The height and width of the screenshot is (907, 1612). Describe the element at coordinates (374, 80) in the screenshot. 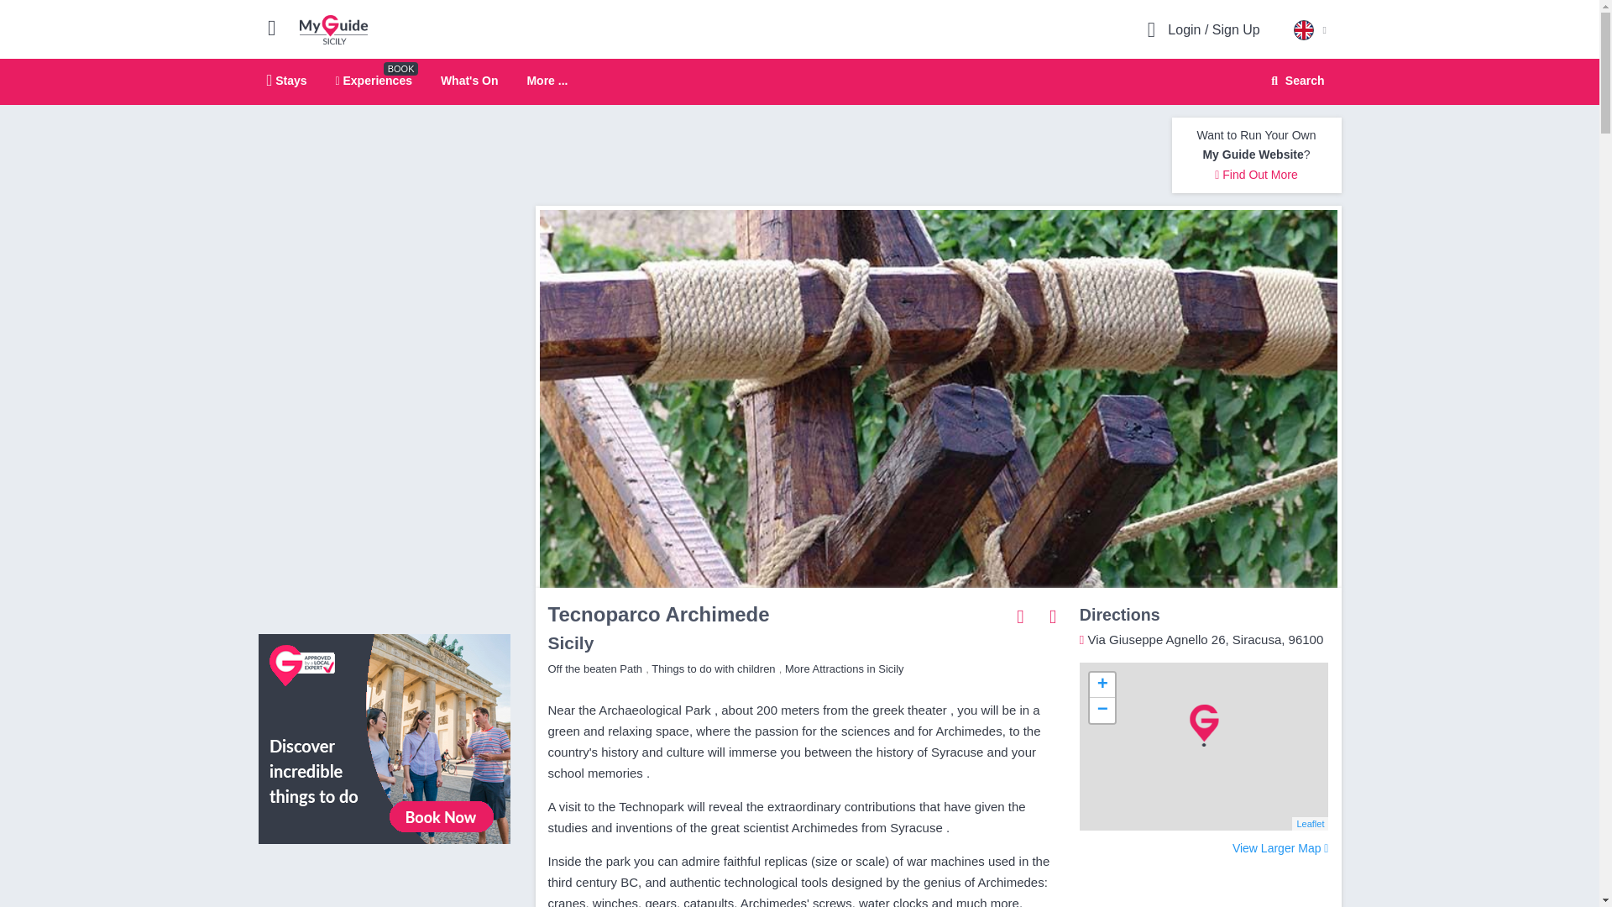

I see `Experiences` at that location.